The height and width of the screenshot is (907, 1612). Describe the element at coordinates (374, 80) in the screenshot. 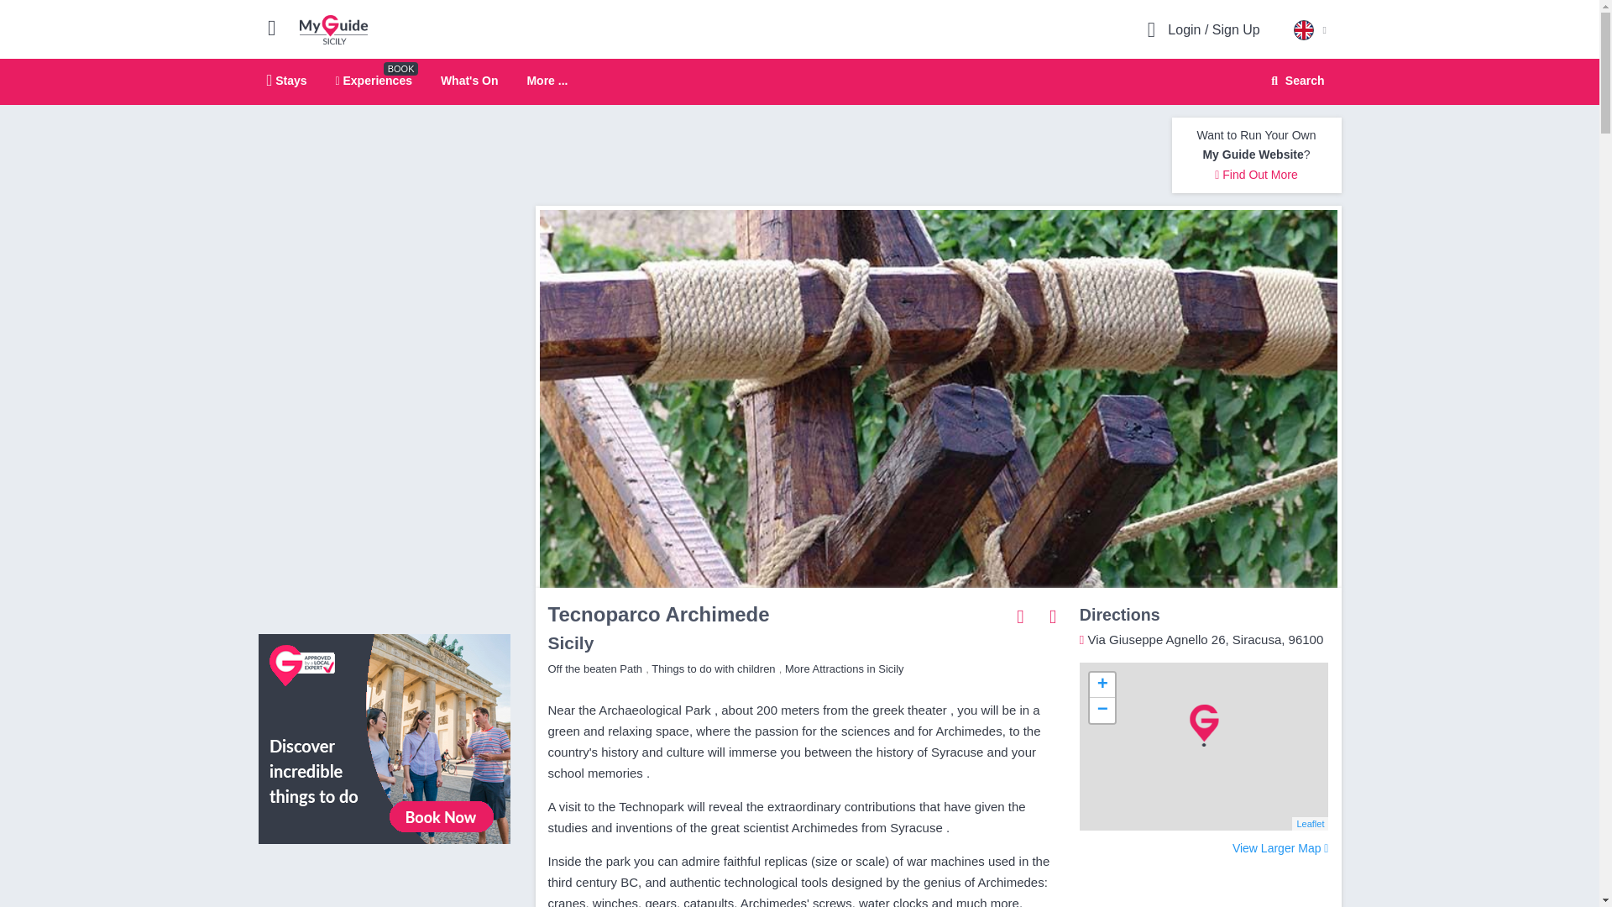

I see `Experiences` at that location.